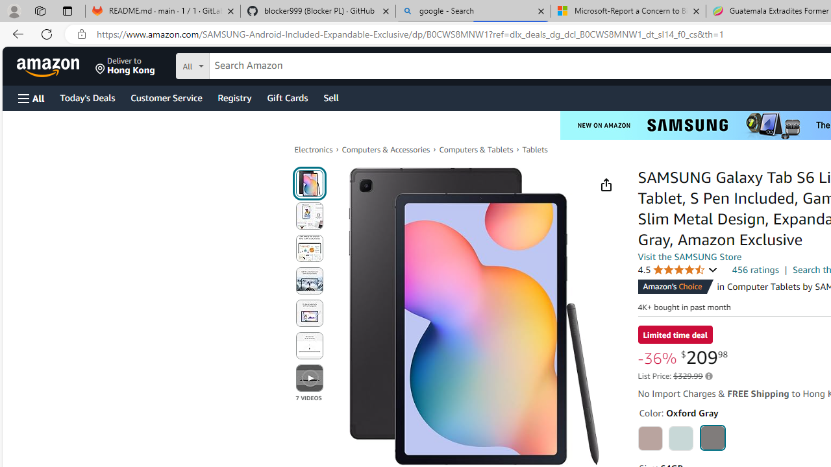 The image size is (831, 467). What do you see at coordinates (755, 269) in the screenshot?
I see `456 ratings` at bounding box center [755, 269].